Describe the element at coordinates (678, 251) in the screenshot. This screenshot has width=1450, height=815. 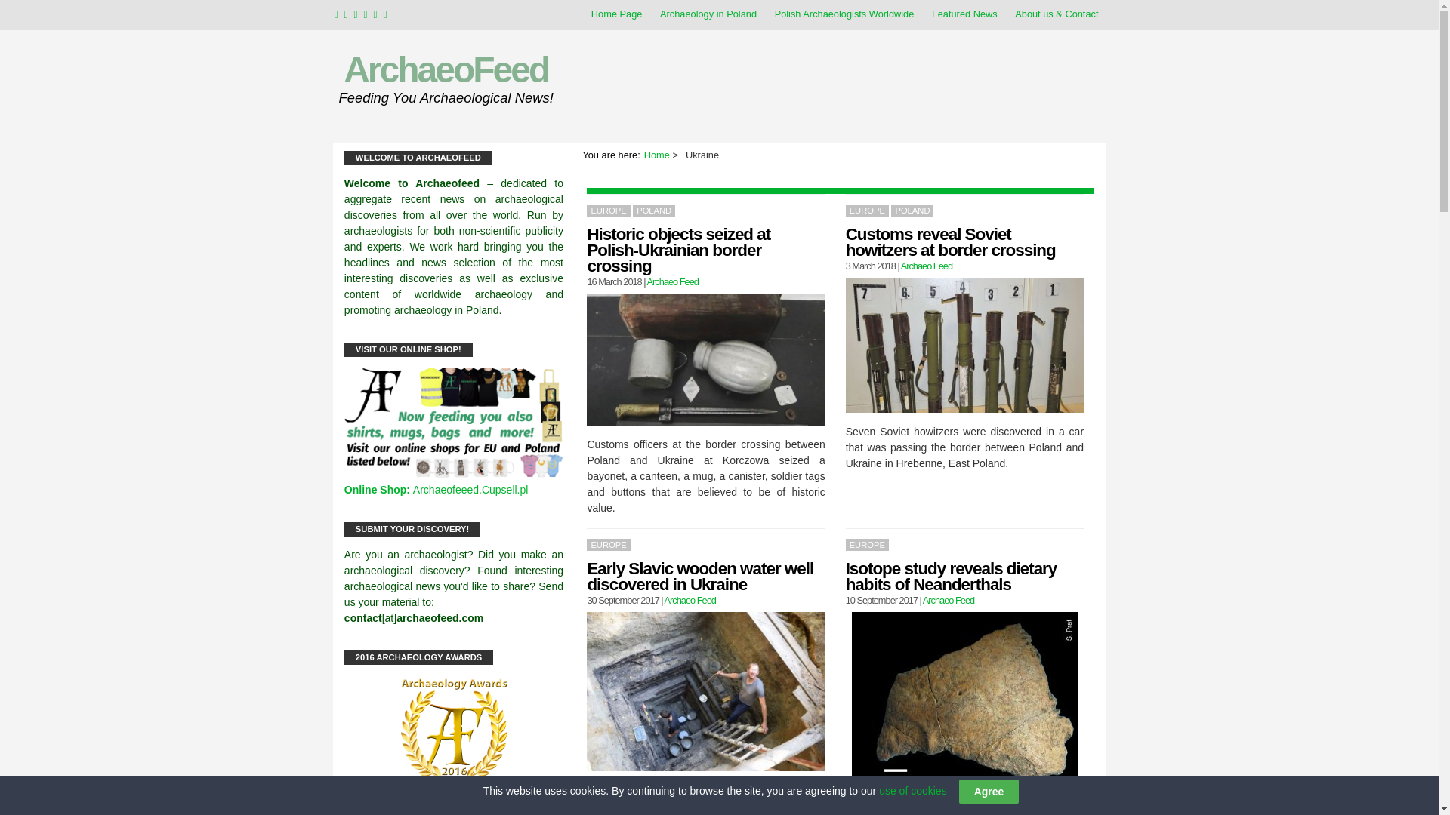
I see `Historic objects seized at Polish-Ukrainian border crossing` at that location.